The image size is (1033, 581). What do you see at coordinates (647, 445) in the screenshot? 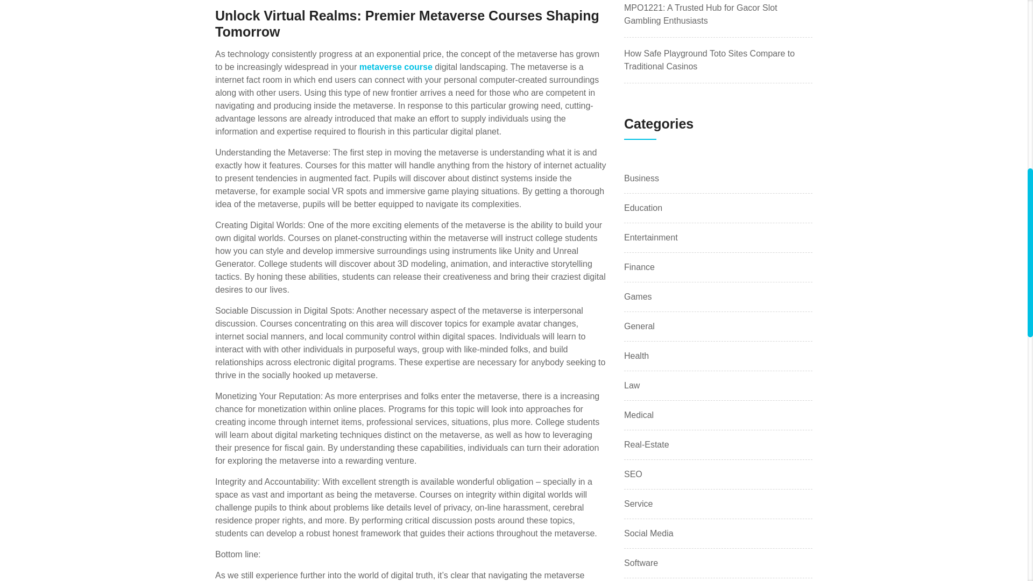
I see `Real-Estate` at bounding box center [647, 445].